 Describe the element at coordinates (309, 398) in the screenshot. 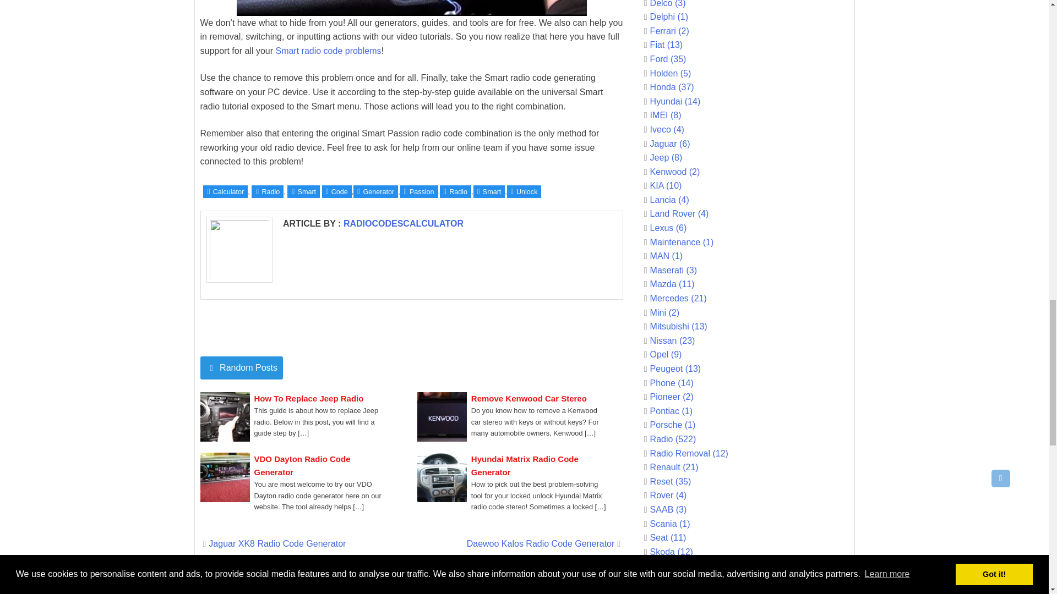

I see `How To Replace Jeep Radio` at that location.